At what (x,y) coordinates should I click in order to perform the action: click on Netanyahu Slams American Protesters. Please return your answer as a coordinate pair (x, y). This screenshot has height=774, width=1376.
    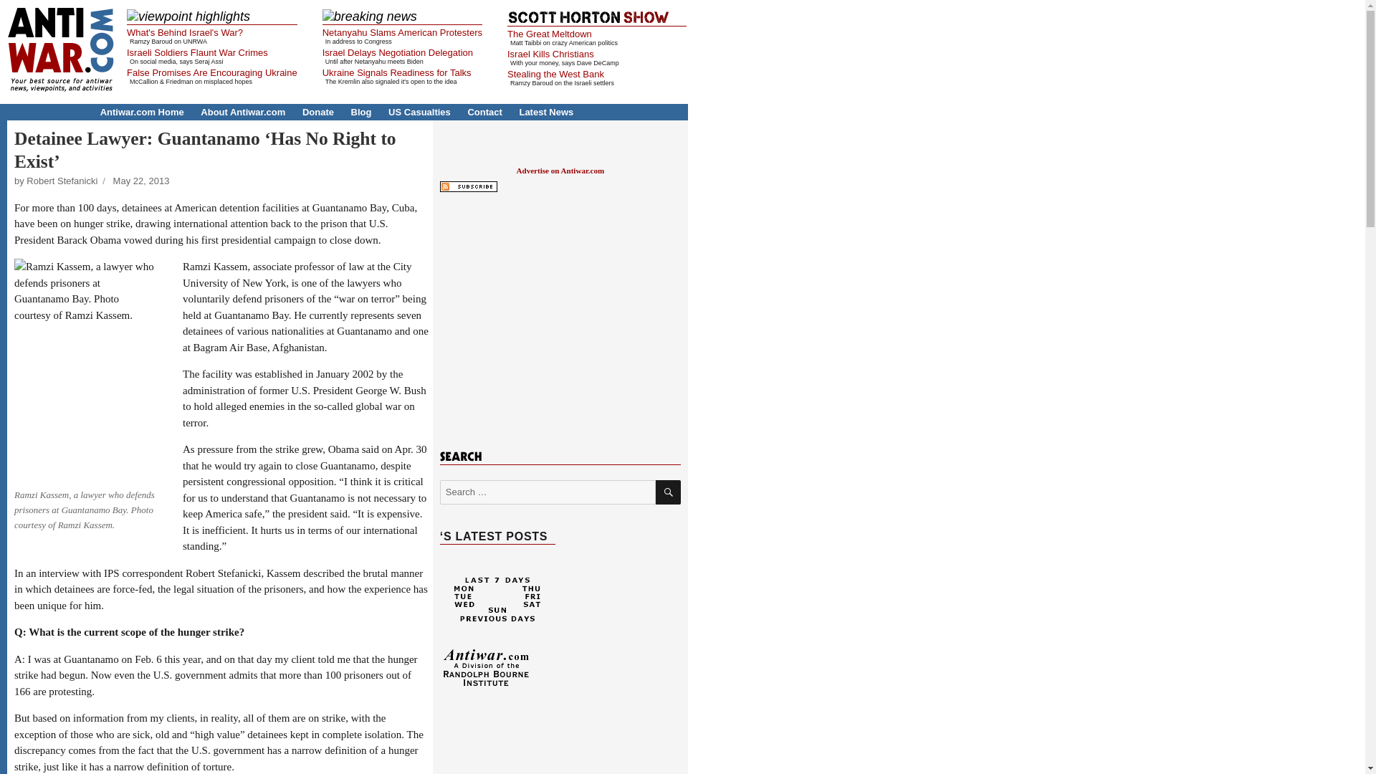
    Looking at the image, I should click on (402, 32).